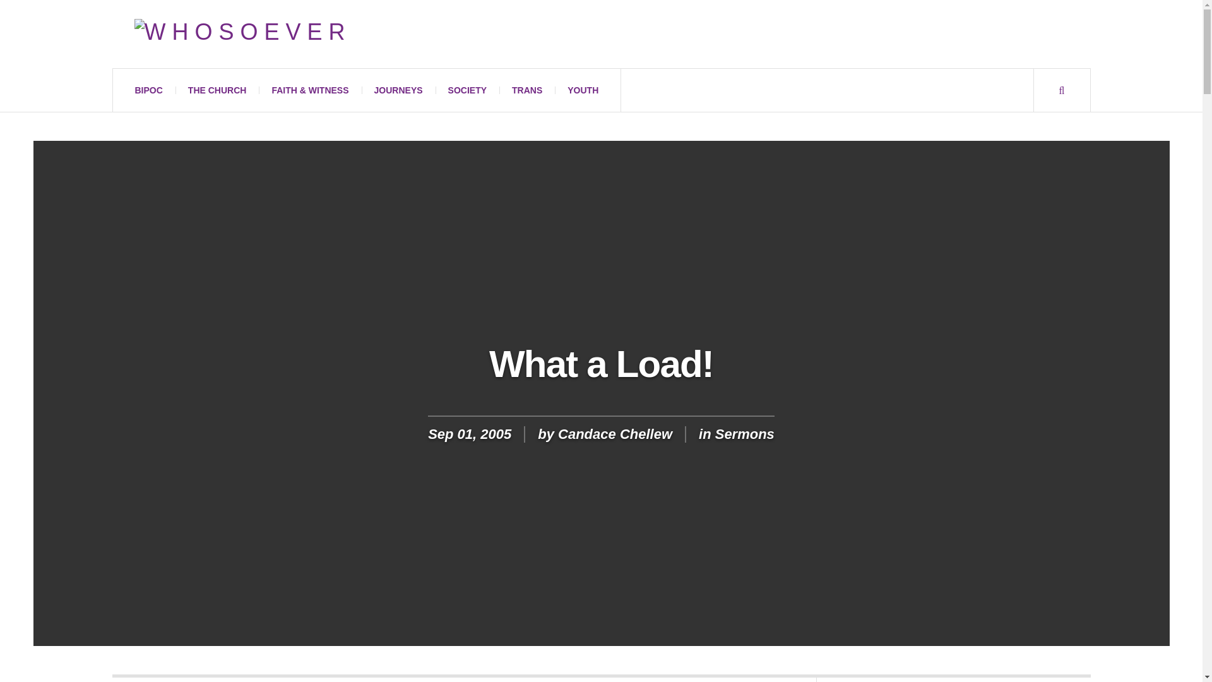 The height and width of the screenshot is (682, 1212). What do you see at coordinates (615, 434) in the screenshot?
I see `Candace Chellew` at bounding box center [615, 434].